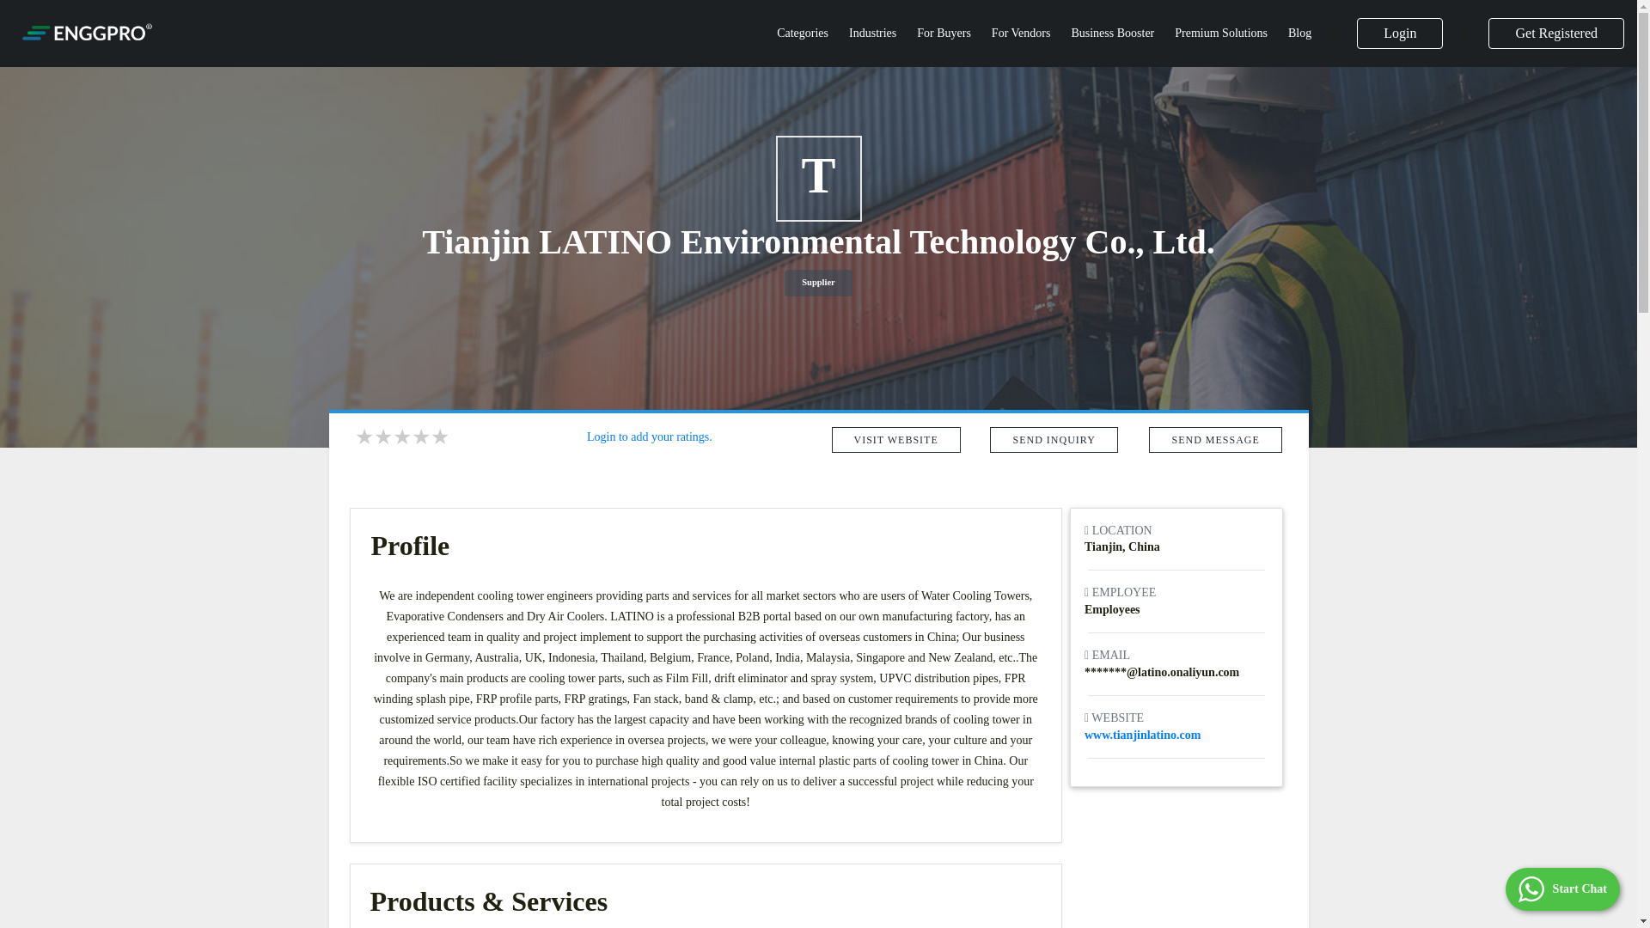 The height and width of the screenshot is (928, 1650). I want to click on For Buyers, so click(944, 33).